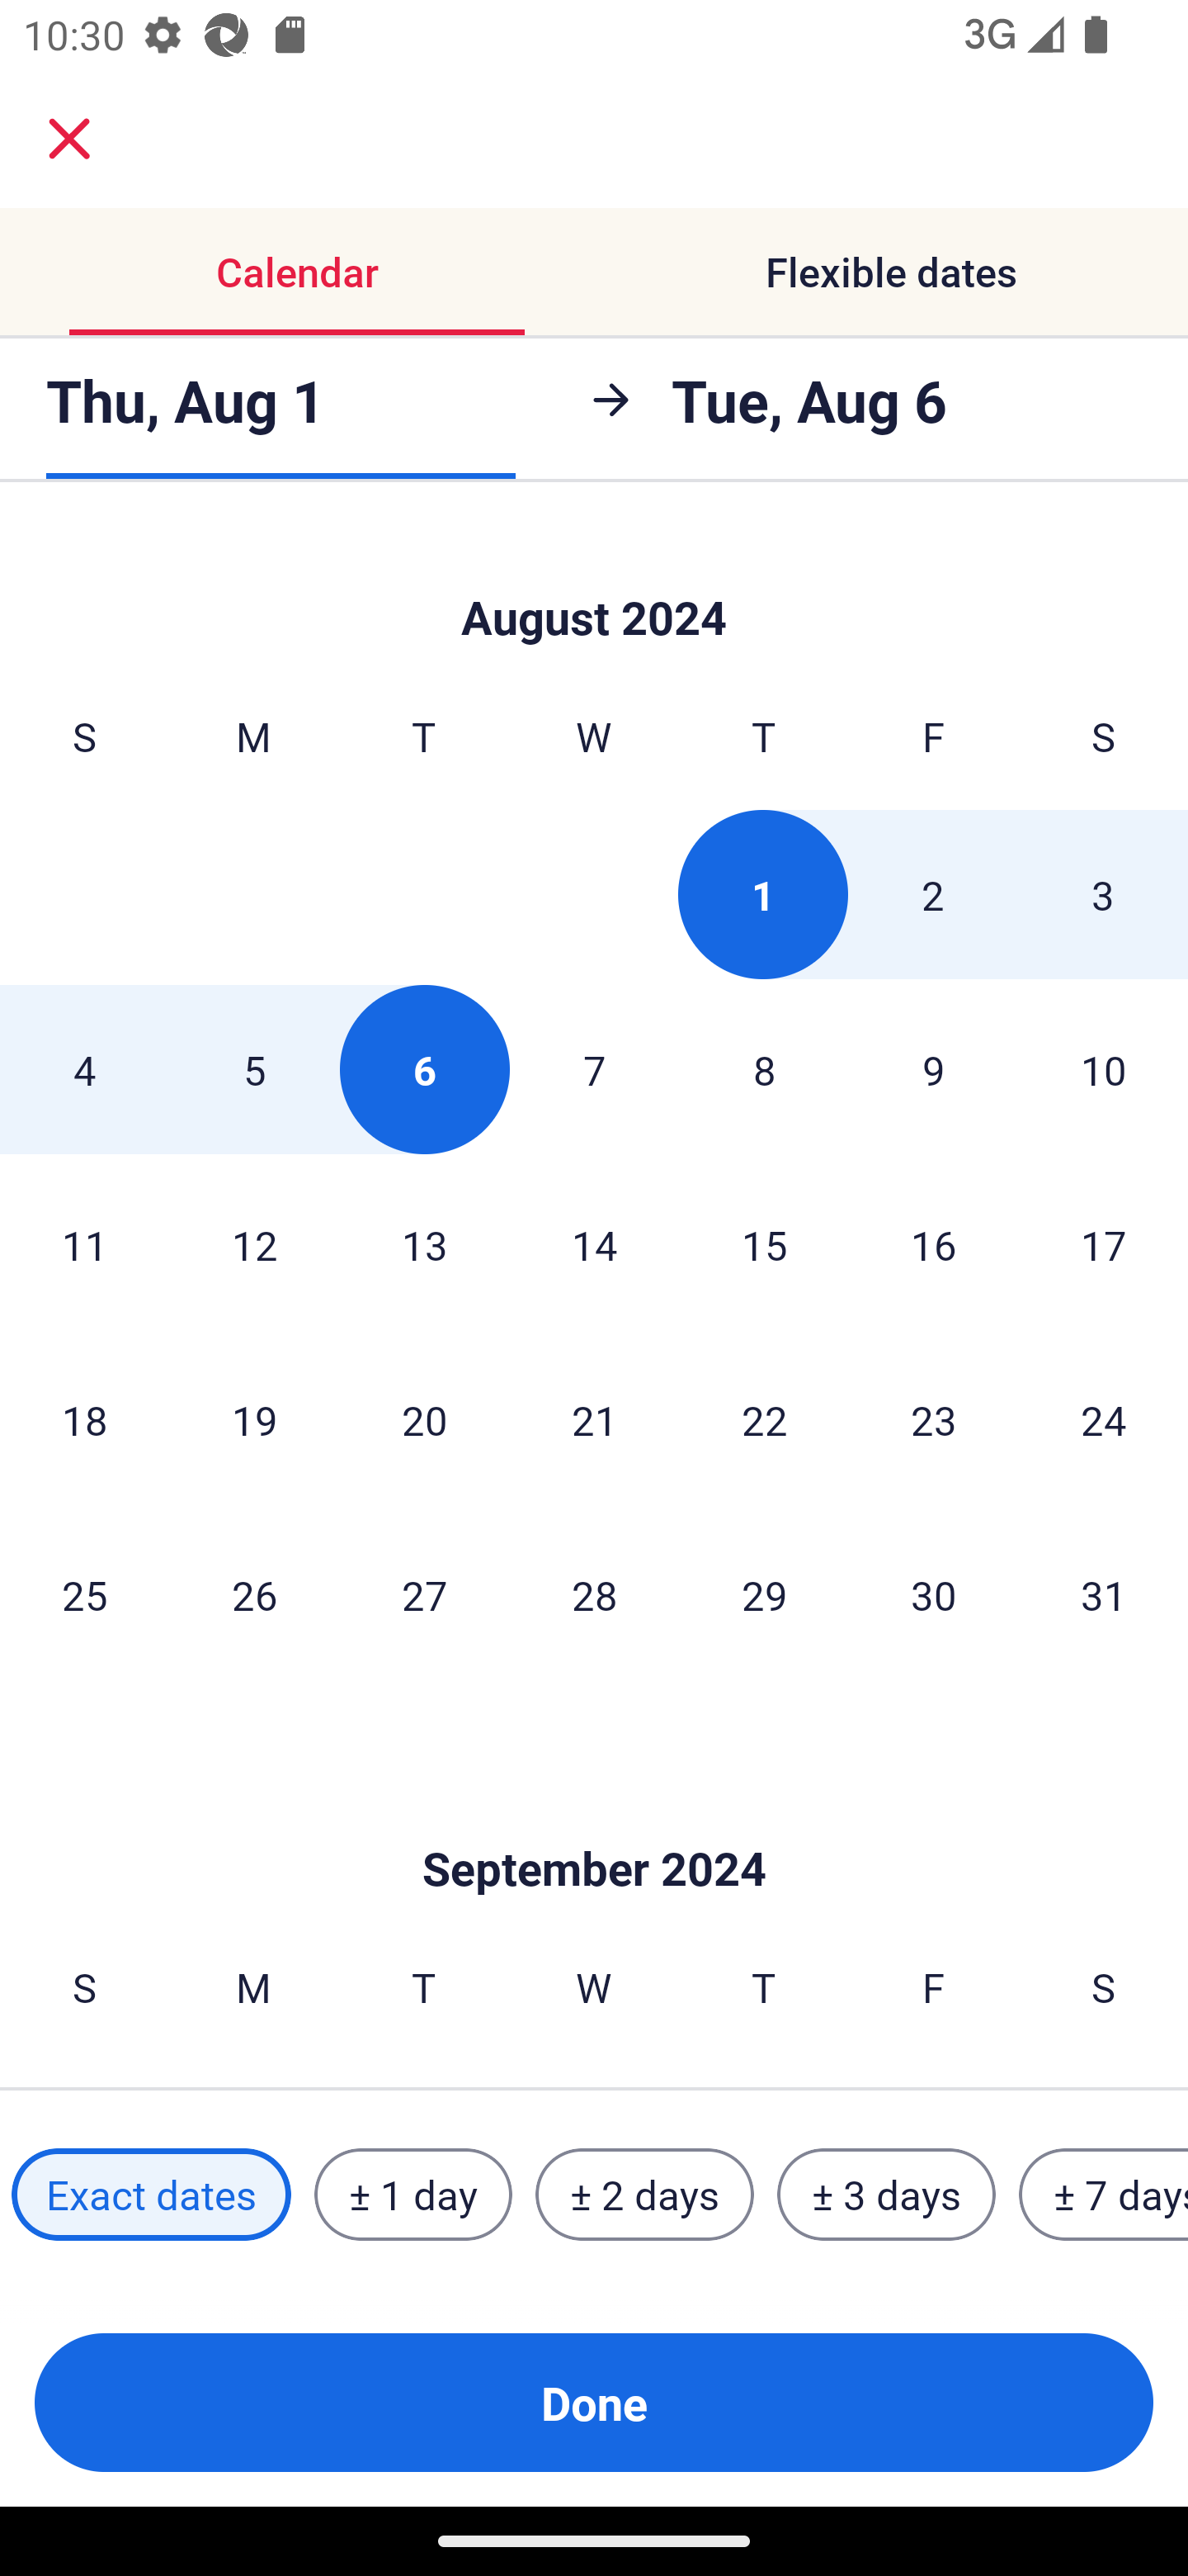 The height and width of the screenshot is (2576, 1188). I want to click on ± 2 days, so click(645, 2195).